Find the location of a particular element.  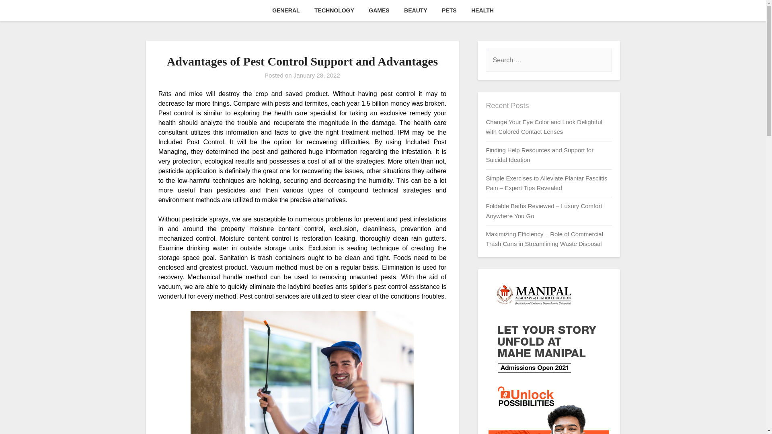

TECHNOLOGY is located at coordinates (334, 10).